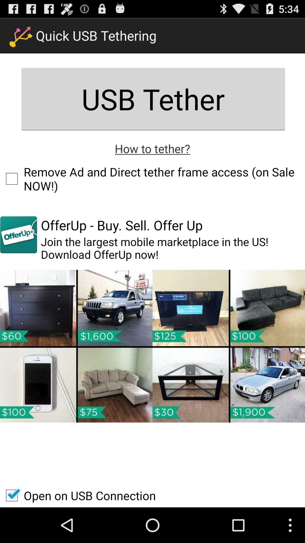 Image resolution: width=305 pixels, height=543 pixels. Describe the element at coordinates (152, 148) in the screenshot. I see `launch the how to tether? icon` at that location.